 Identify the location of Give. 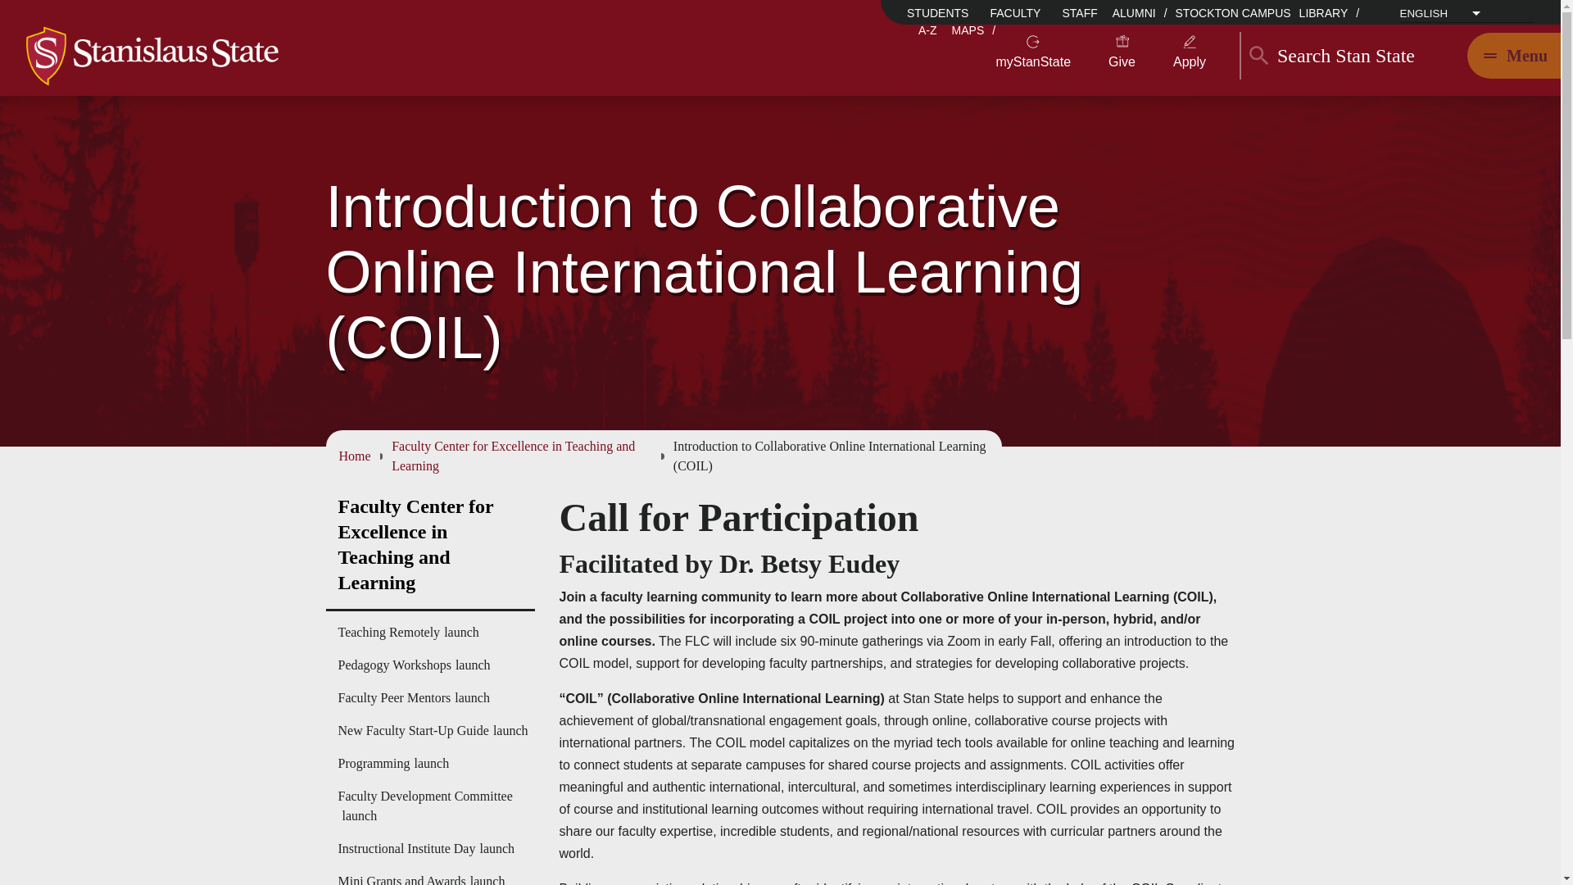
(1122, 61).